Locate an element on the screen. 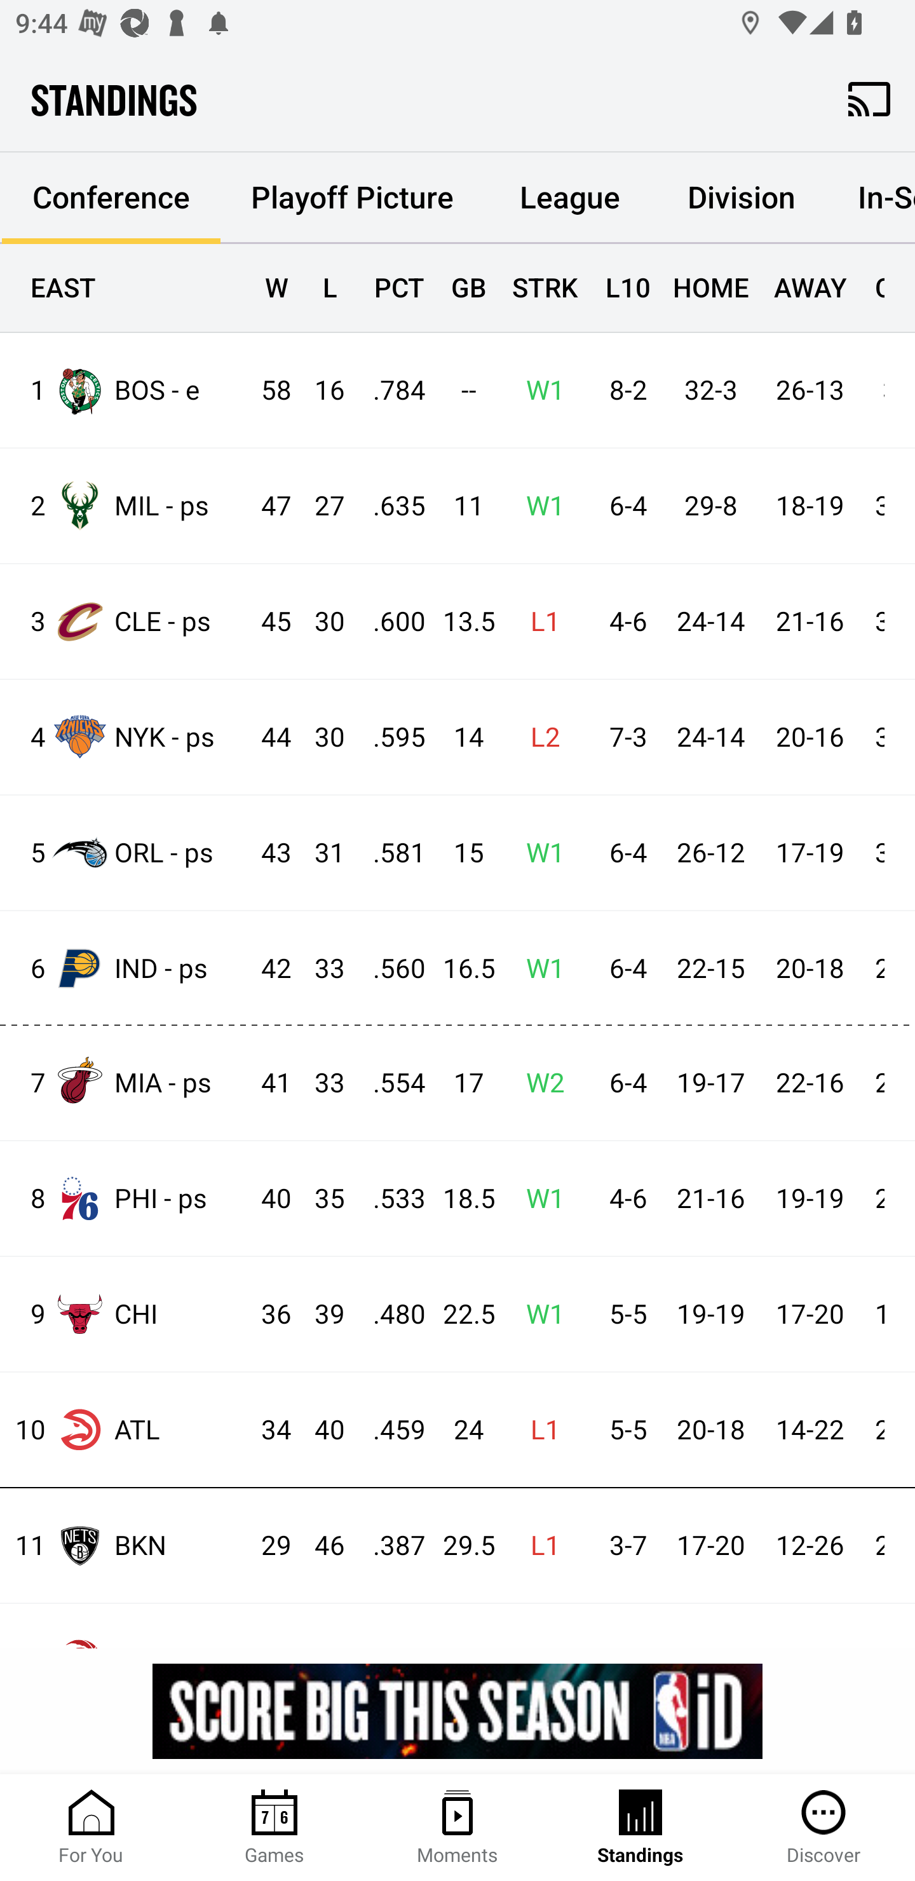 Image resolution: width=915 pixels, height=1881 pixels. 6-4 is located at coordinates (622, 853).